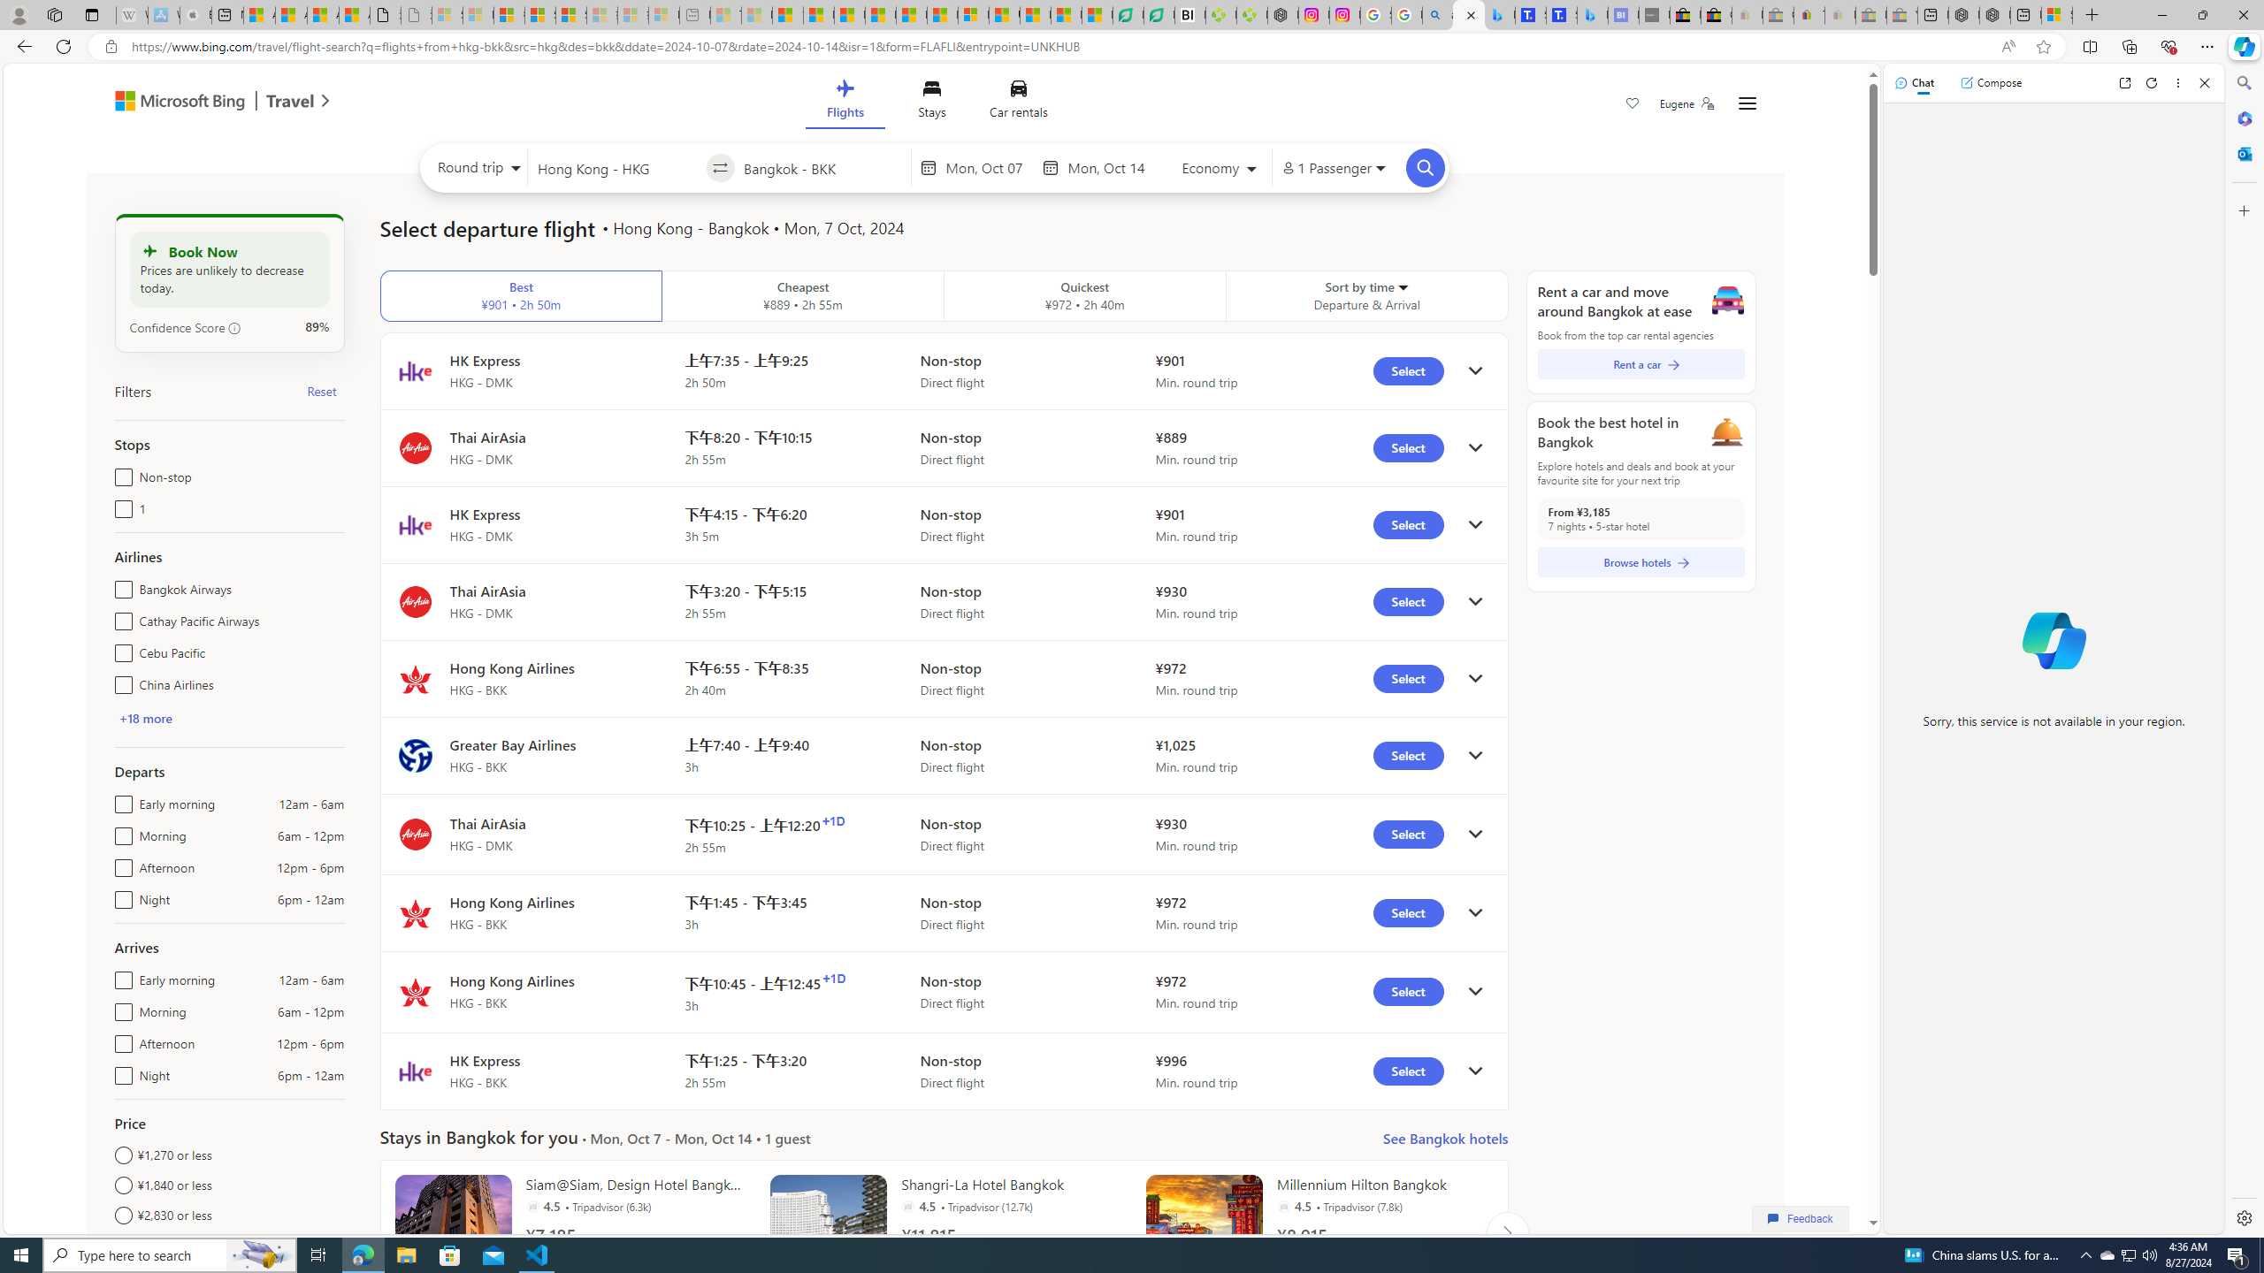 The image size is (2264, 1273). What do you see at coordinates (175, 101) in the screenshot?
I see `Class: msft-bing-logo msft-bing-logo-desktop` at bounding box center [175, 101].